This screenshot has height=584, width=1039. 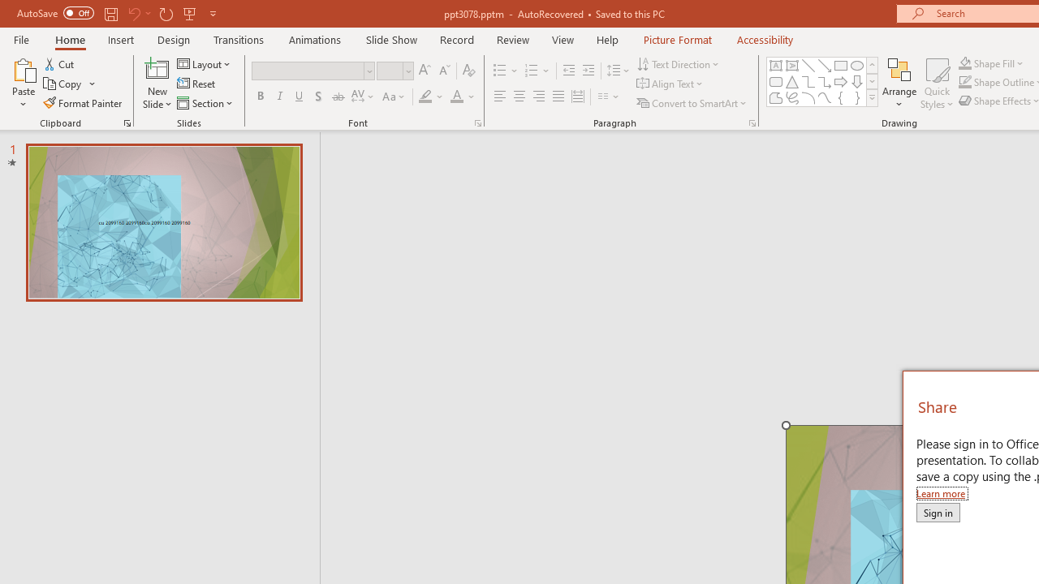 What do you see at coordinates (619, 71) in the screenshot?
I see `Line Spacing` at bounding box center [619, 71].